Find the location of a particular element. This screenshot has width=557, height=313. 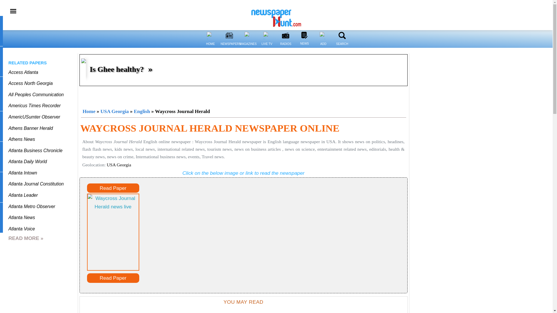

Atlanta Leader is located at coordinates (23, 195).